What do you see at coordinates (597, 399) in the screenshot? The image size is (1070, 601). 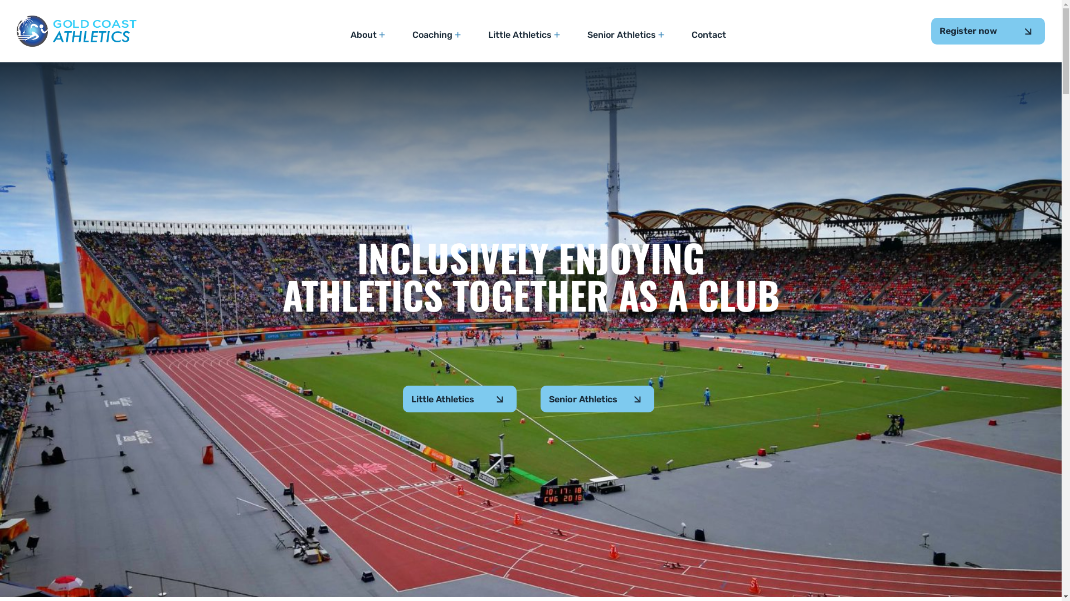 I see `Senior Athletics` at bounding box center [597, 399].